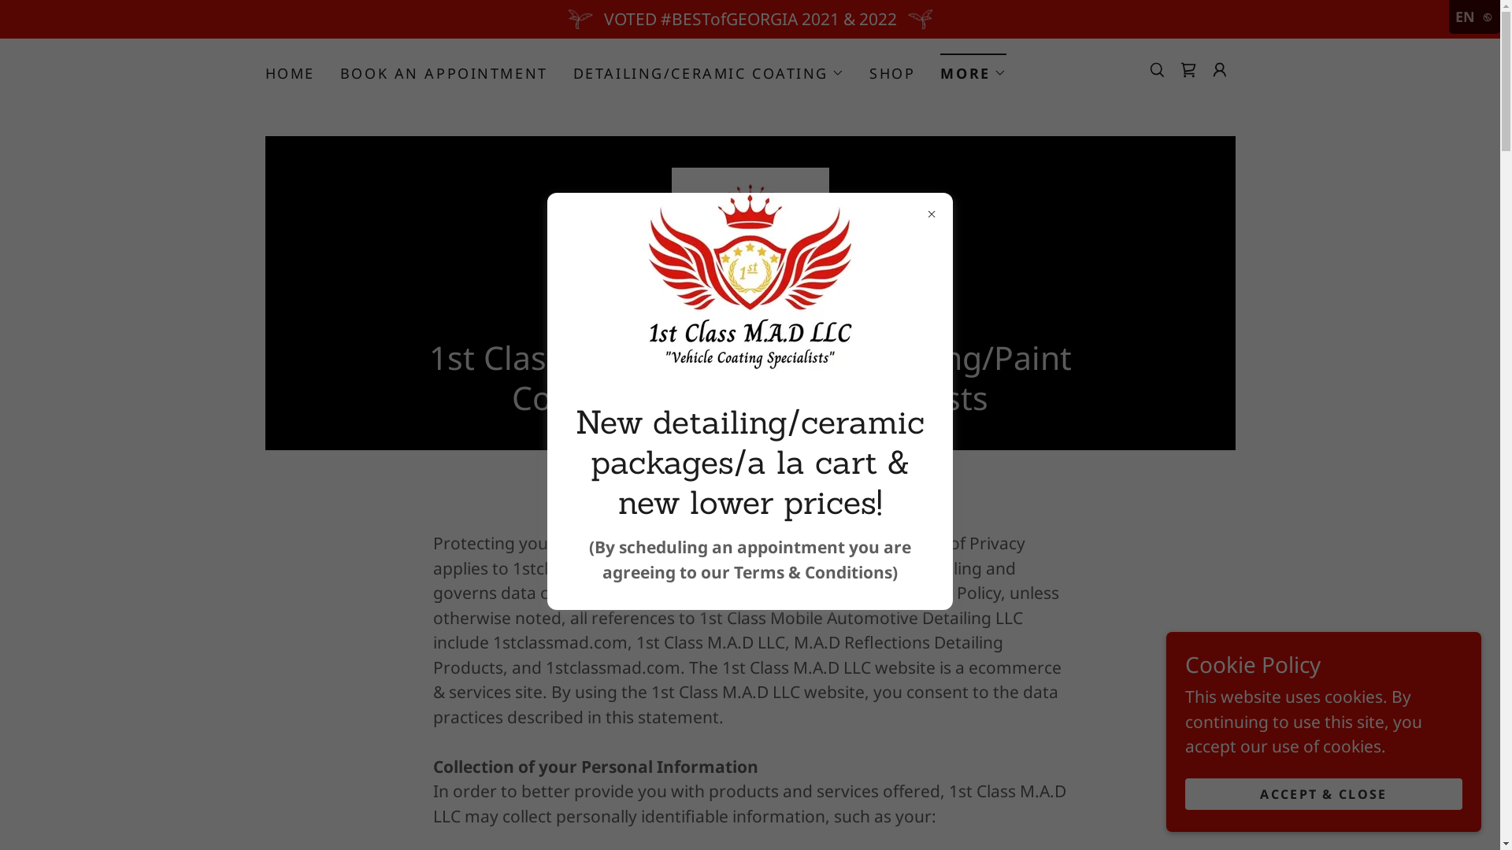  What do you see at coordinates (892, 73) in the screenshot?
I see `SHOP` at bounding box center [892, 73].